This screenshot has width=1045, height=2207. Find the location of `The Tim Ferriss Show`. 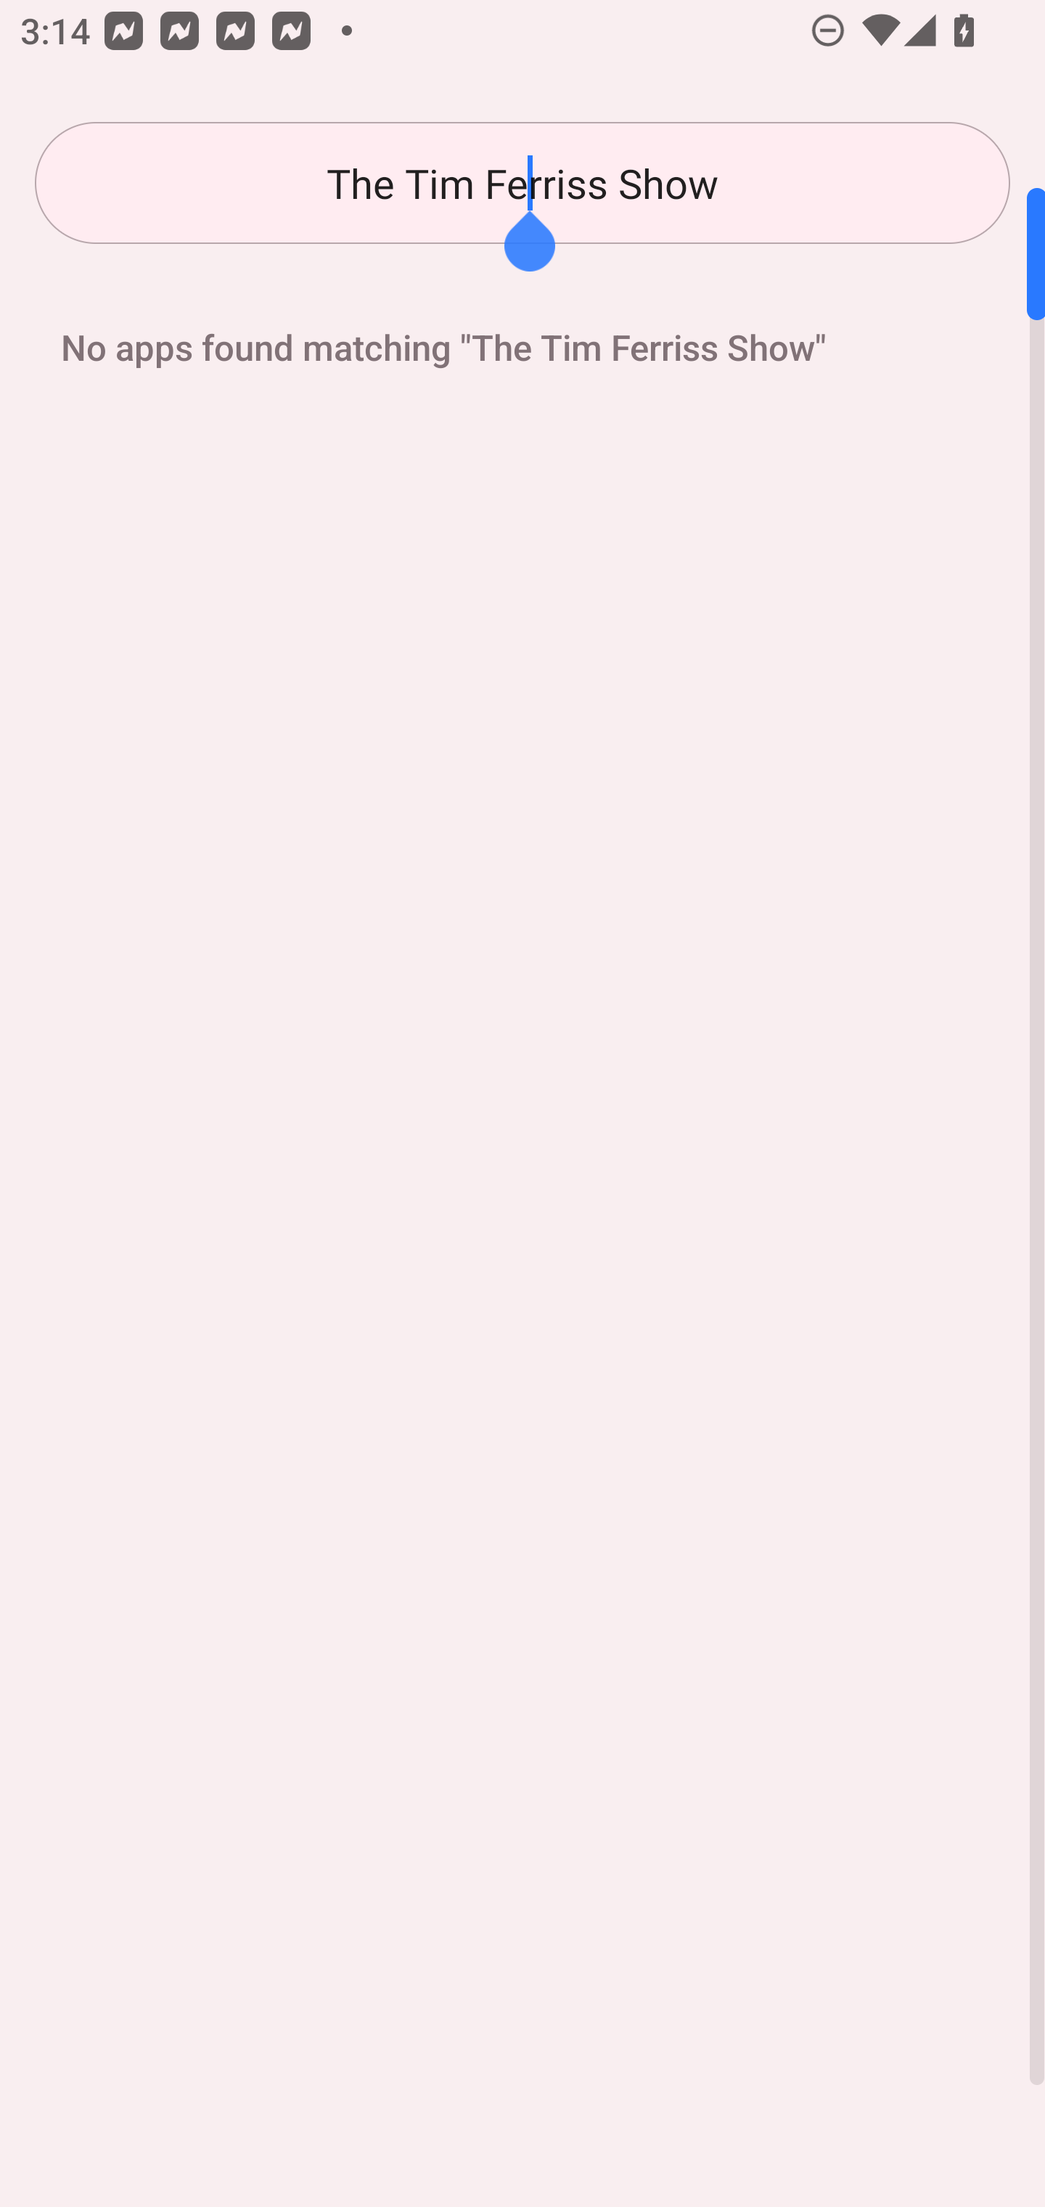

The Tim Ferriss Show is located at coordinates (522, 183).